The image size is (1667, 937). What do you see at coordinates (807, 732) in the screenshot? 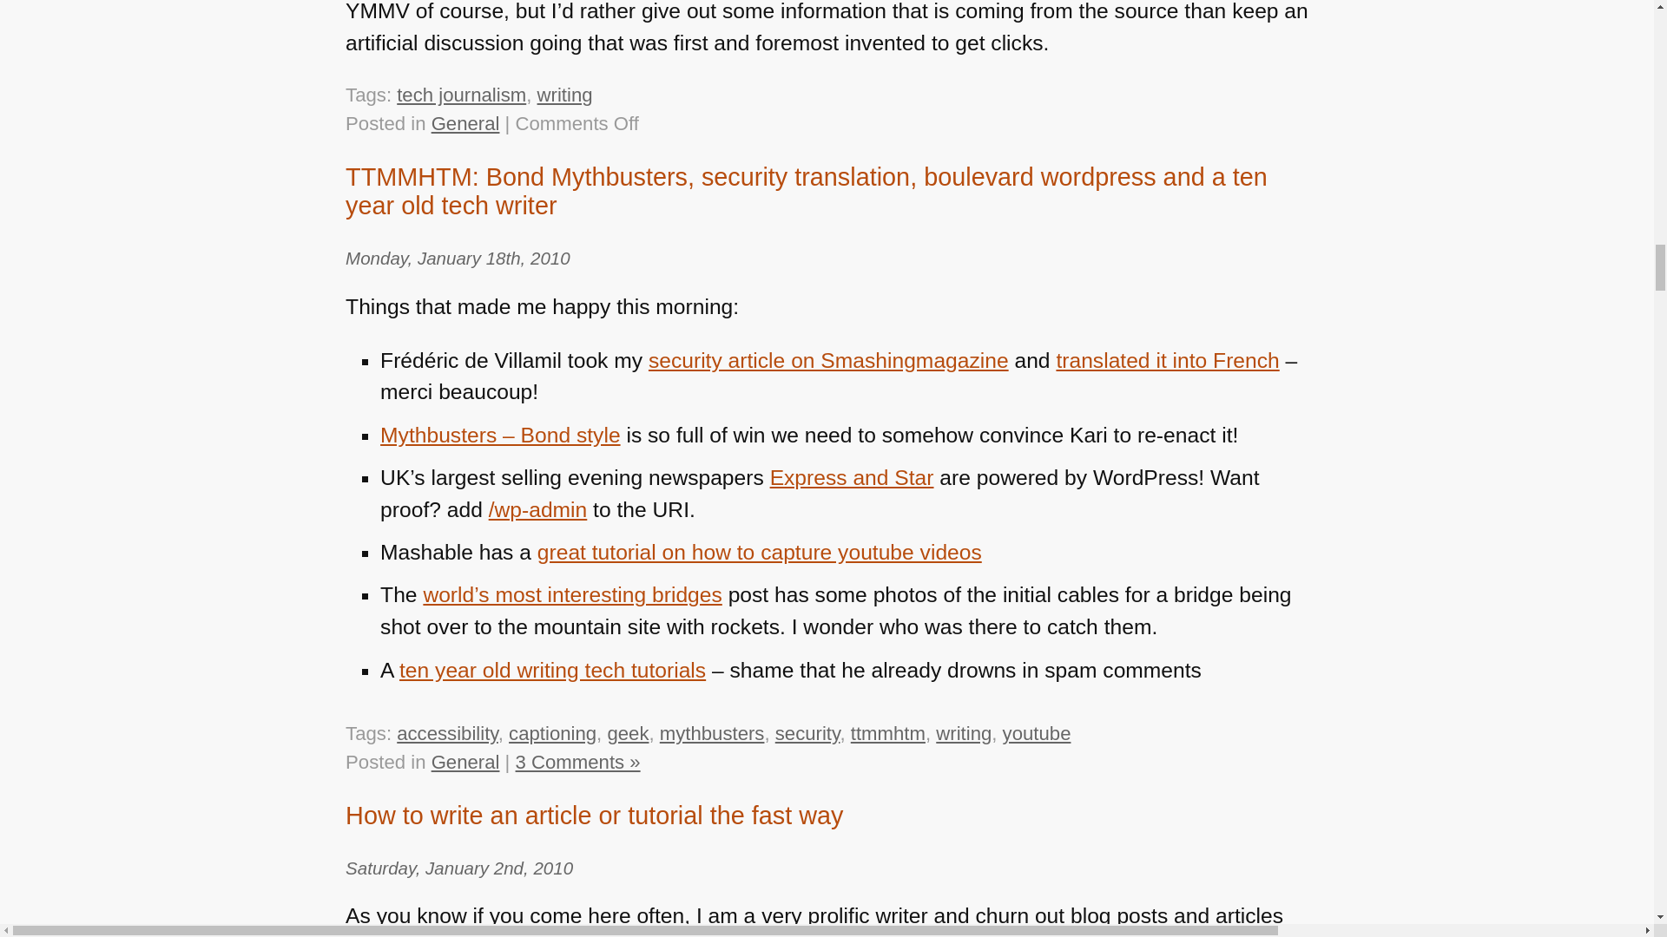
I see `security` at bounding box center [807, 732].